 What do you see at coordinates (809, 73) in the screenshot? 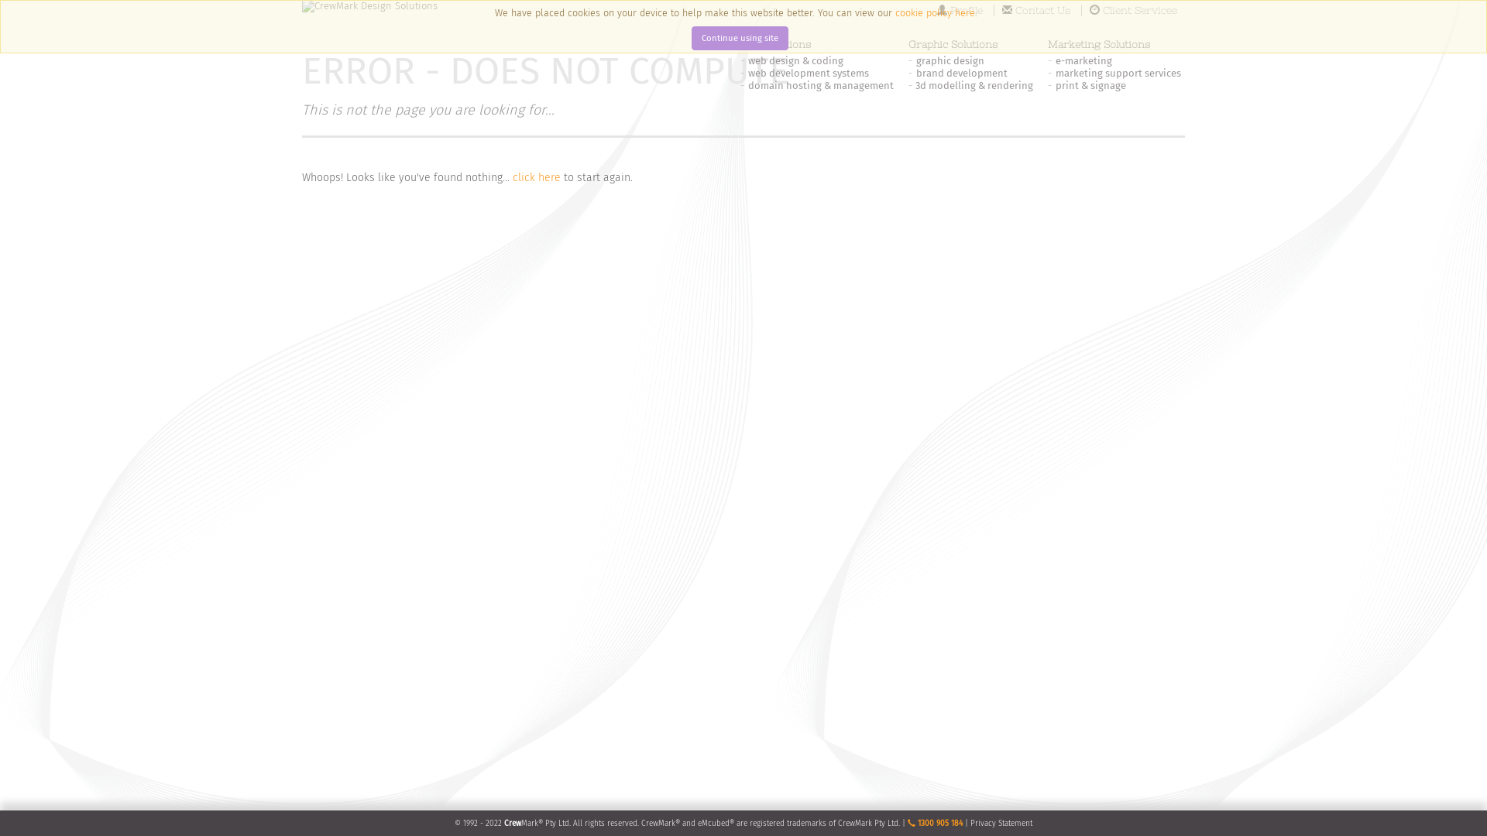
I see `web development systems` at bounding box center [809, 73].